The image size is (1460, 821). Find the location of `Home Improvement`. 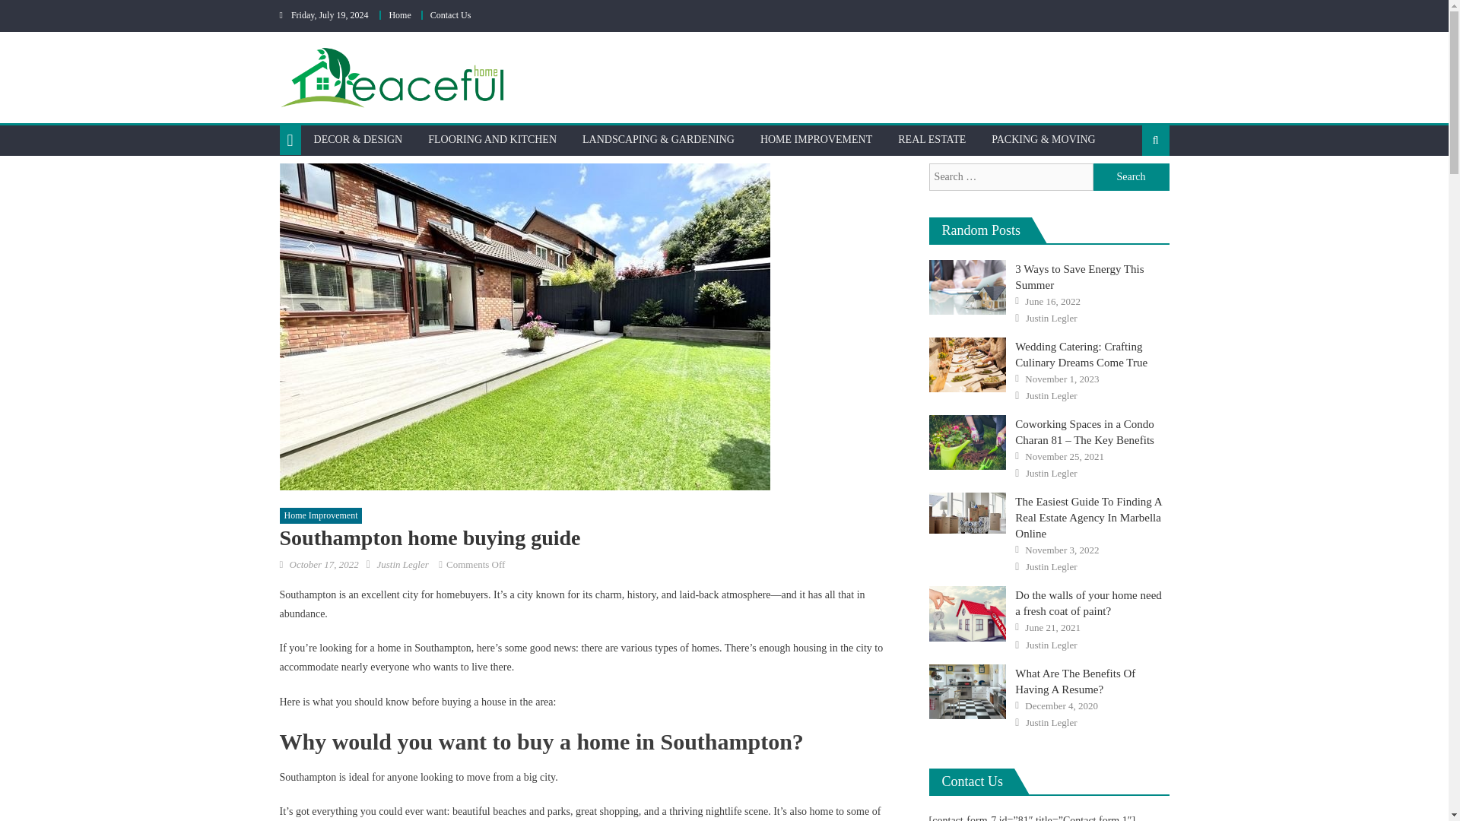

Home Improvement is located at coordinates (321, 516).